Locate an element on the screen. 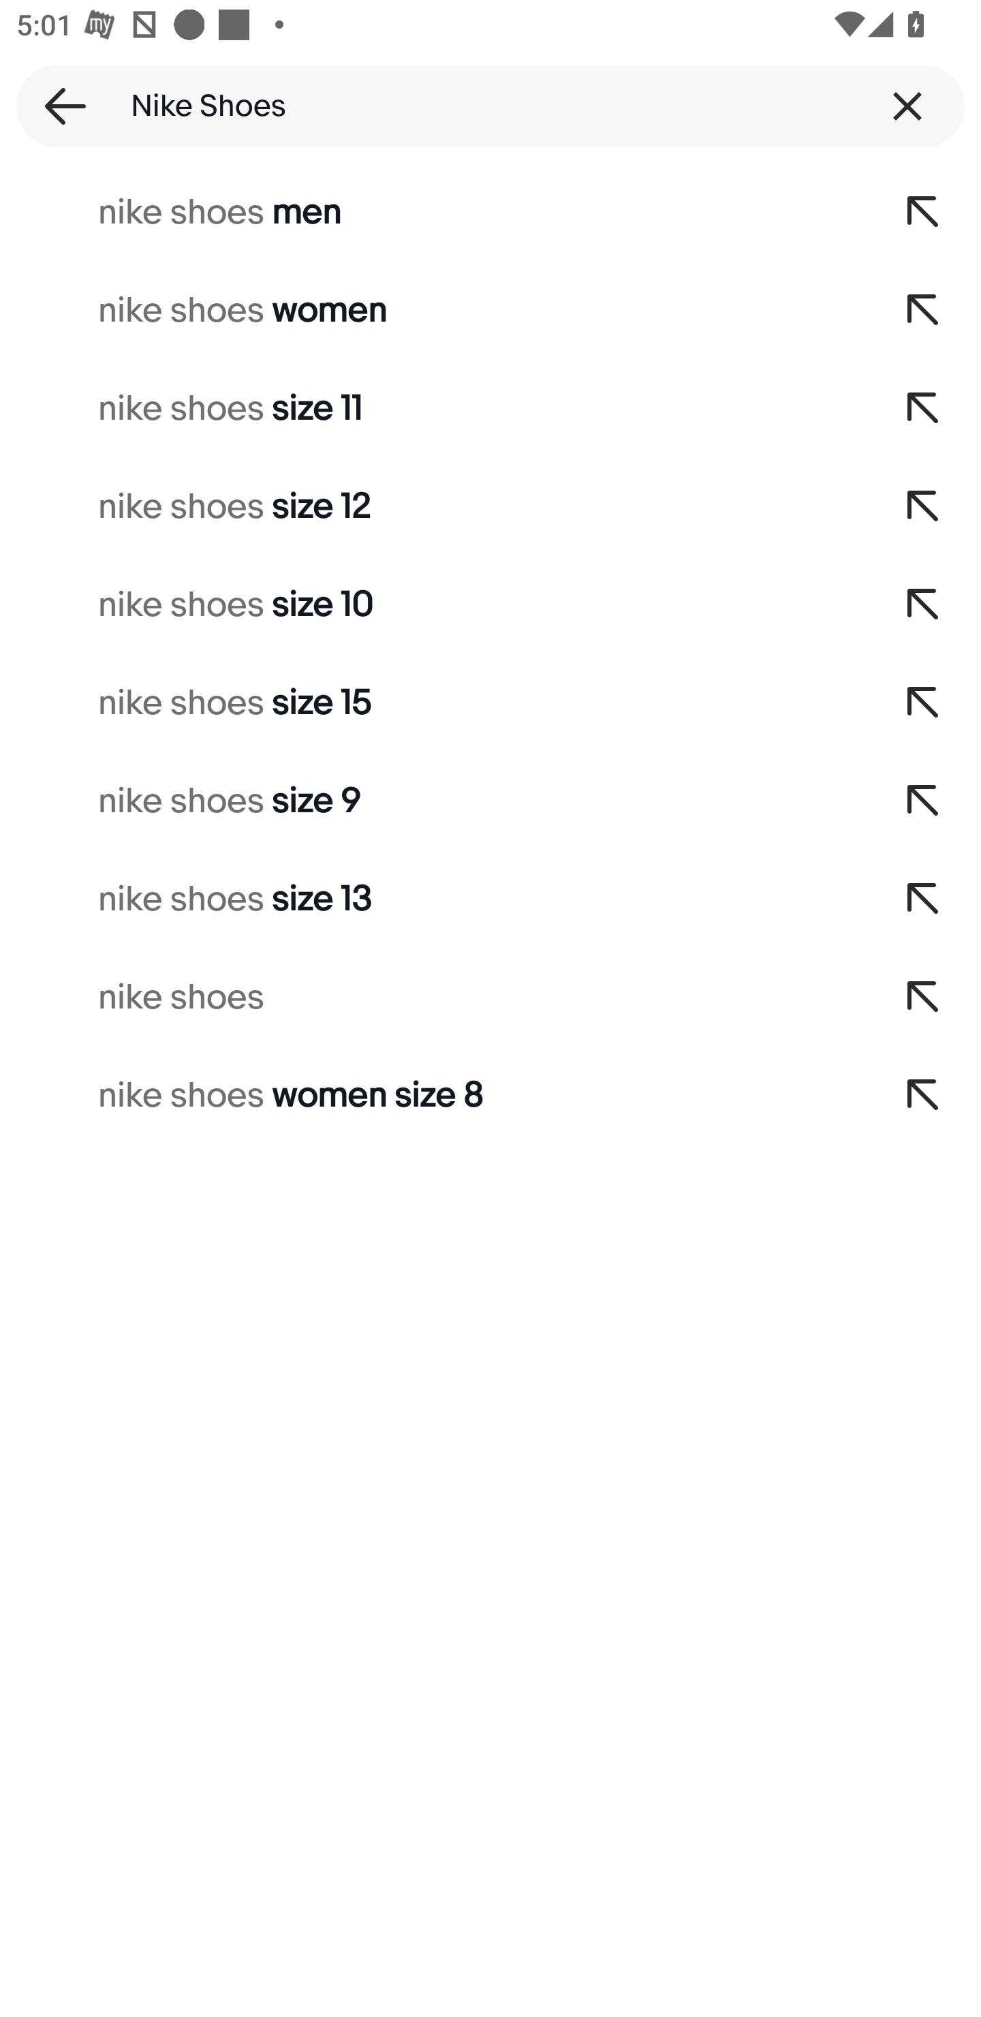 This screenshot has width=981, height=2017. Add to search query,nike shoes size 9 is located at coordinates (924, 801).